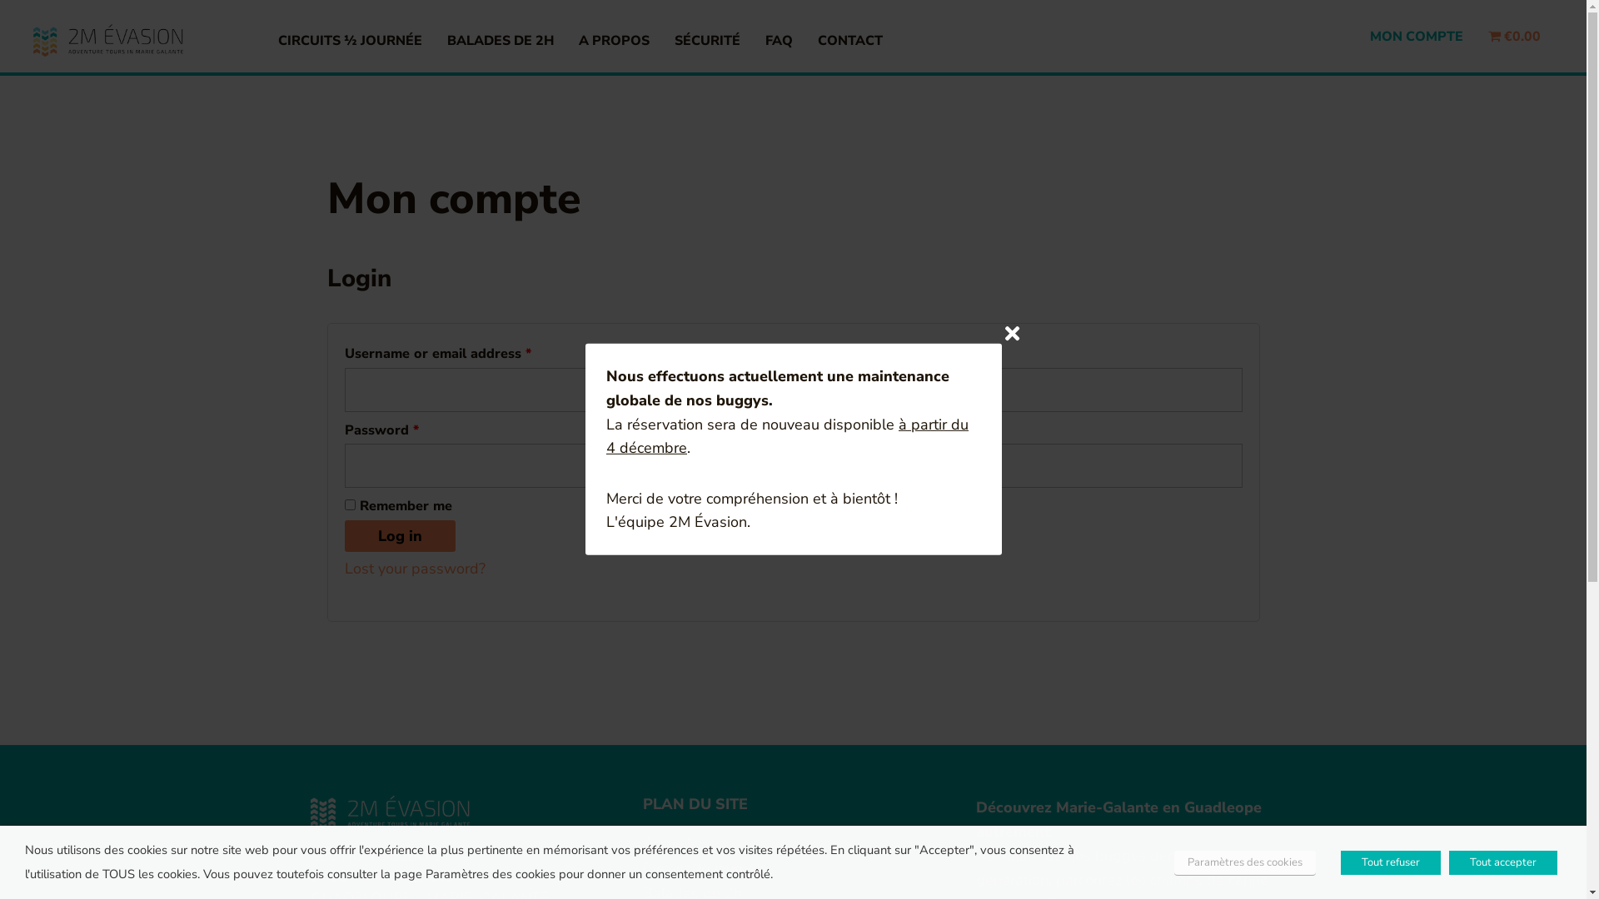 The image size is (1599, 899). I want to click on Tout refuser, so click(1391, 862).